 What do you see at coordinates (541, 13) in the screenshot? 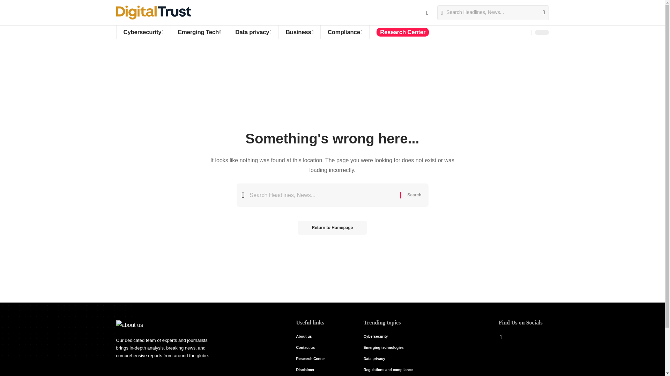
I see `Search` at bounding box center [541, 13].